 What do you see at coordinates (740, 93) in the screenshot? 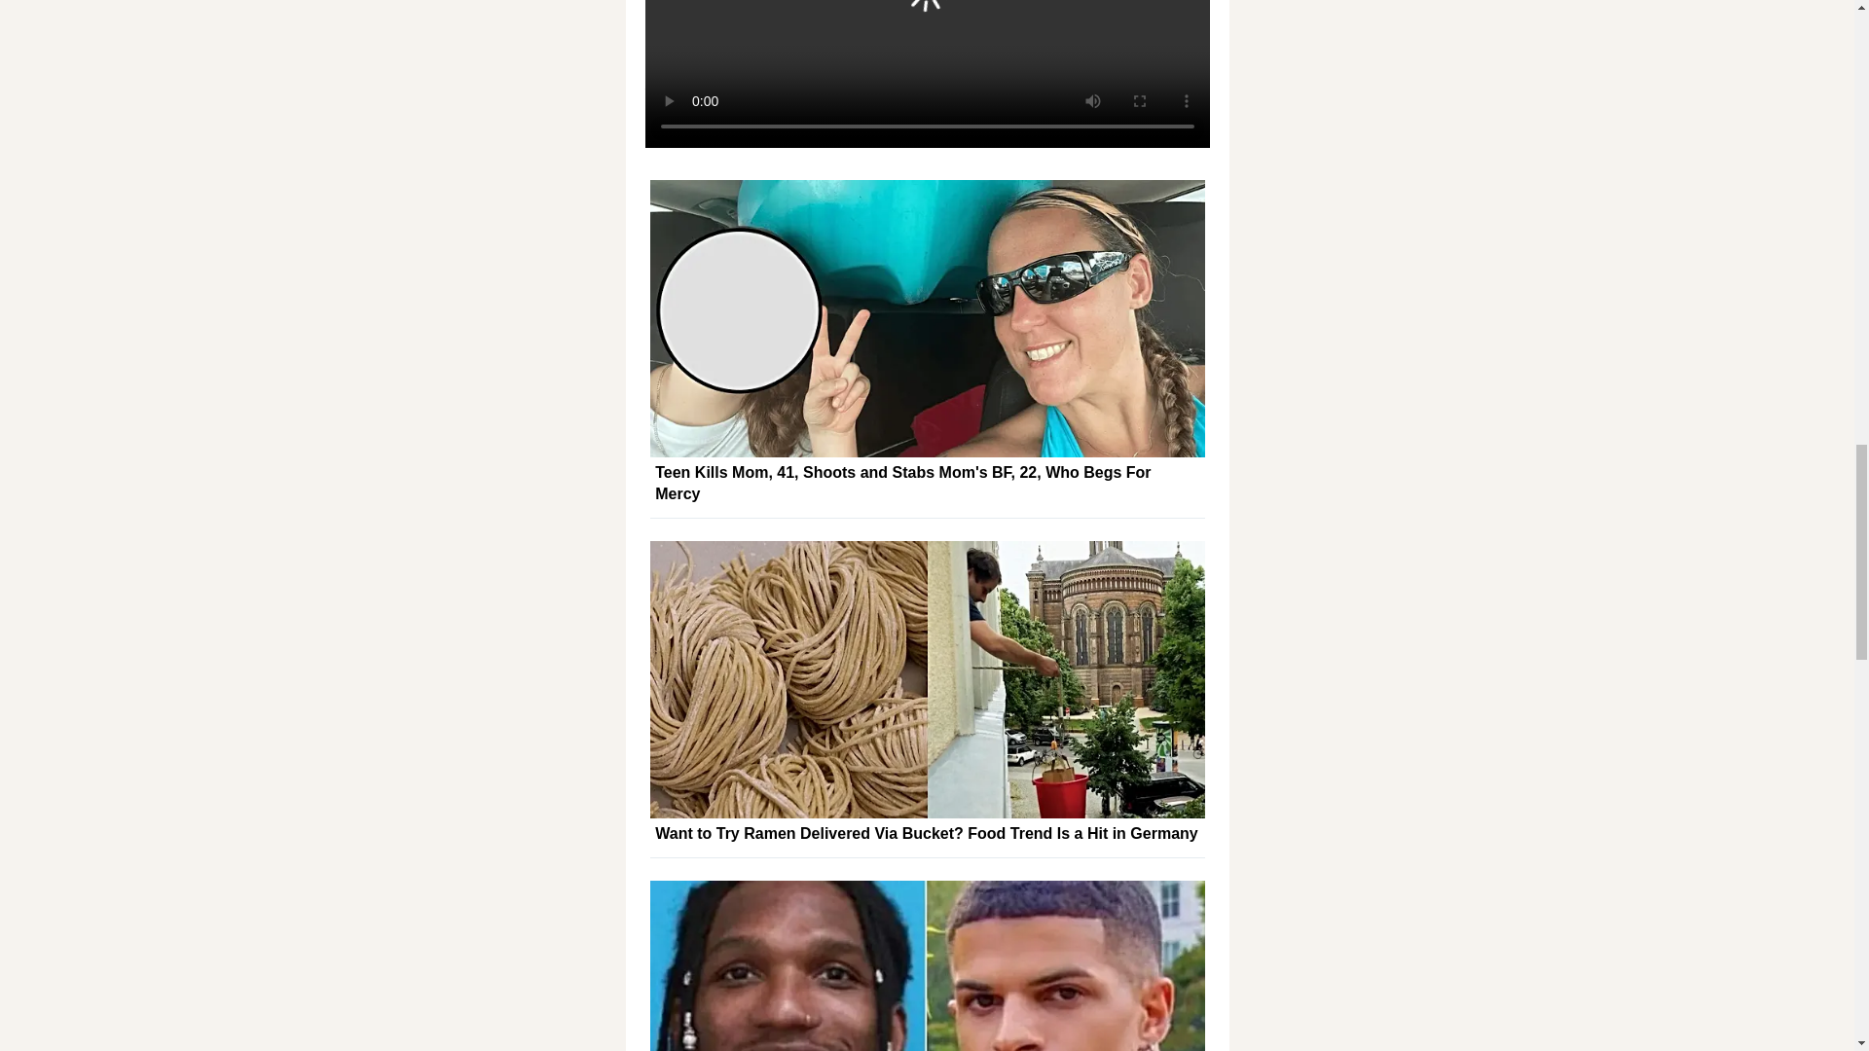
I see `cosmetic` at bounding box center [740, 93].